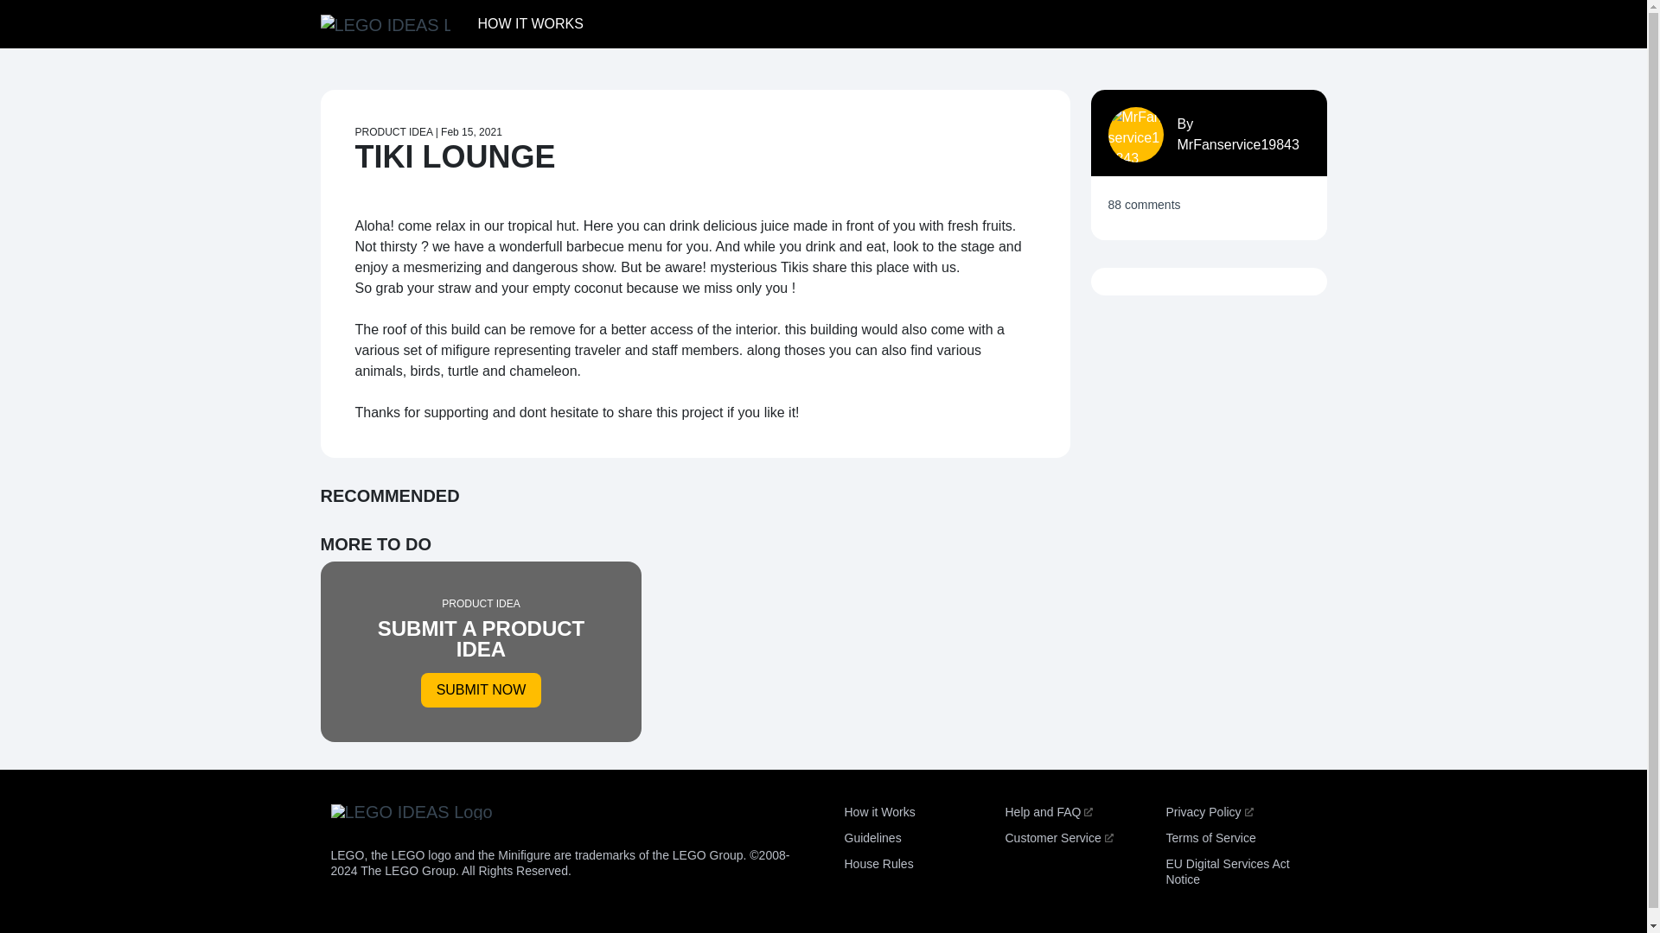 This screenshot has width=1660, height=933. What do you see at coordinates (472, 131) in the screenshot?
I see `2021-02-15T08:10:21.561586Z` at bounding box center [472, 131].